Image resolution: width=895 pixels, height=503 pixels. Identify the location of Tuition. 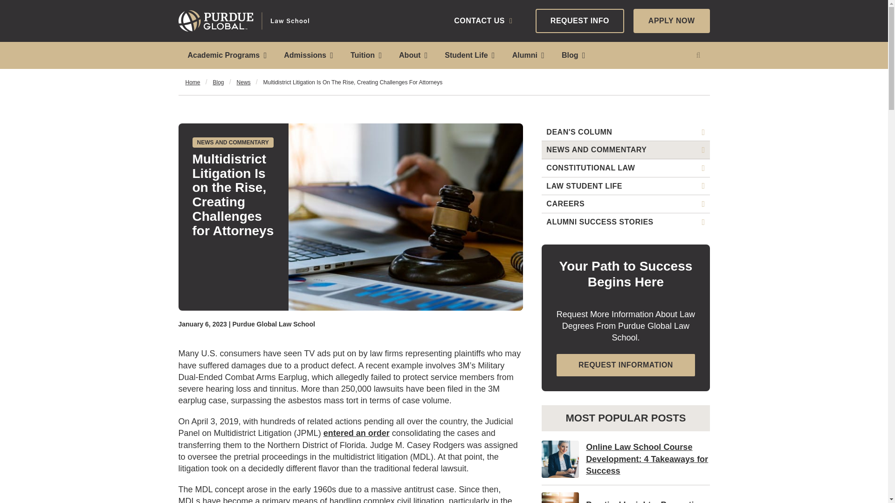
(365, 55).